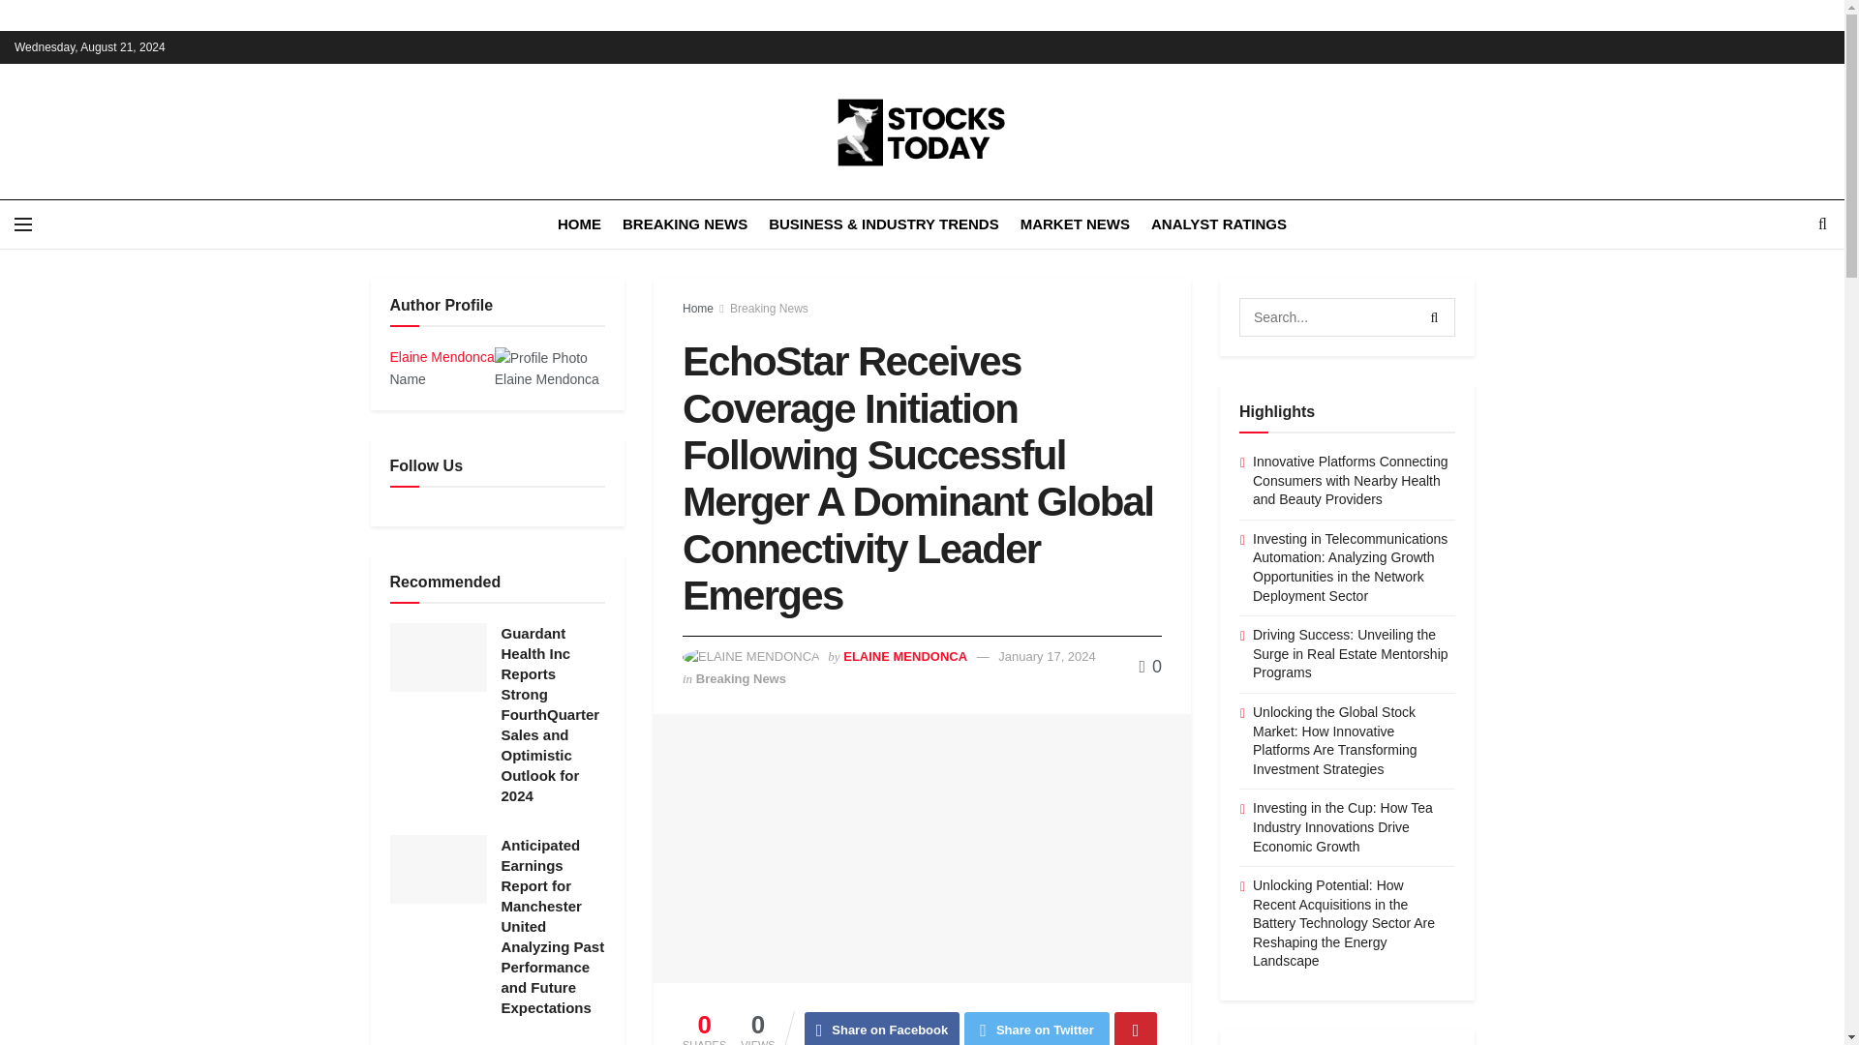  Describe the element at coordinates (769, 309) in the screenshot. I see `Breaking News` at that location.